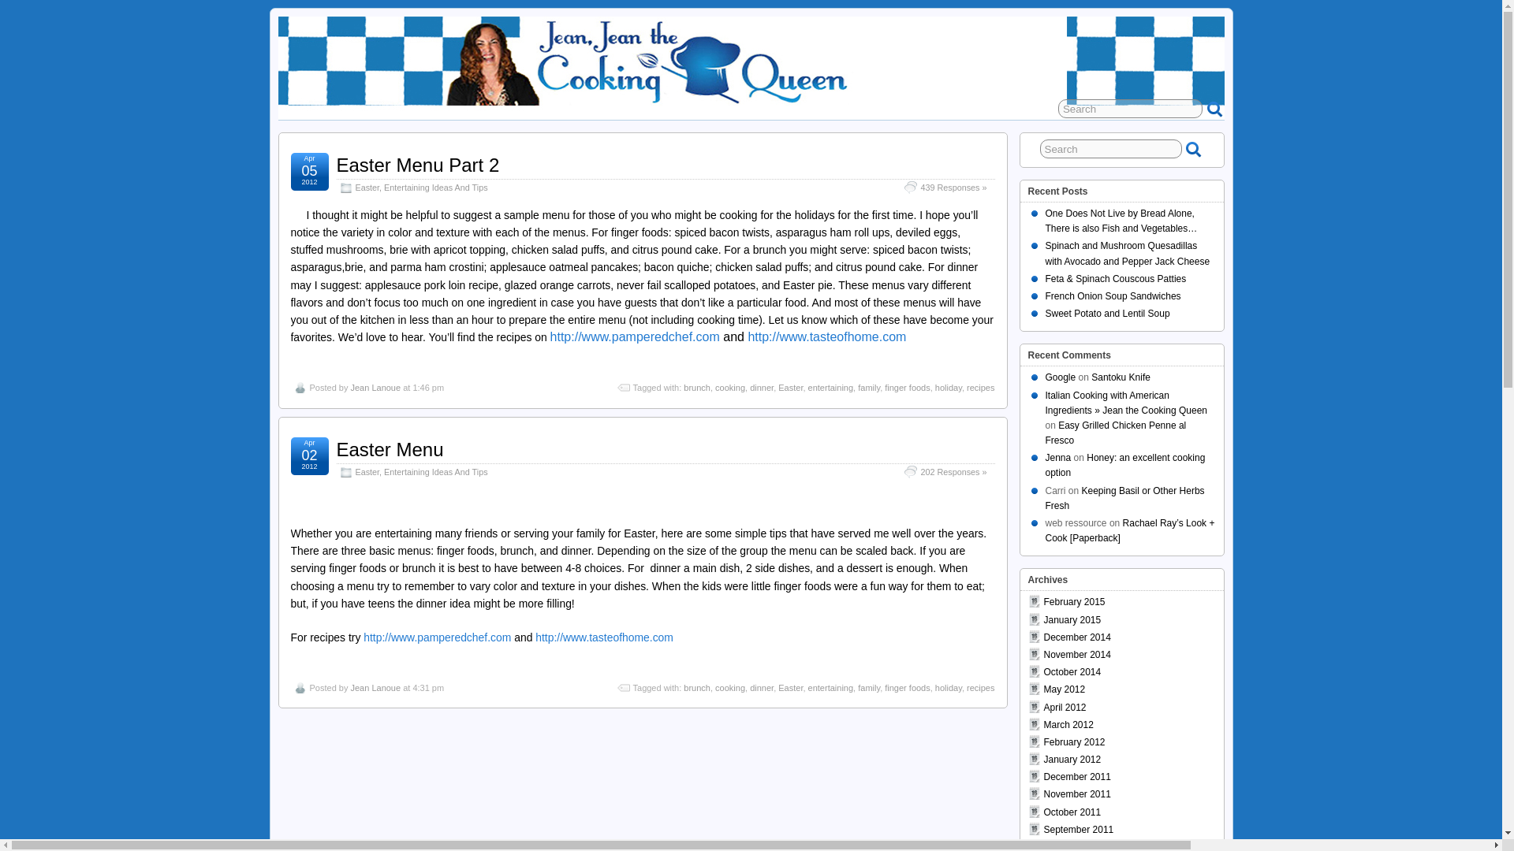 The width and height of the screenshot is (1514, 851). Describe the element at coordinates (869, 388) in the screenshot. I see `family` at that location.